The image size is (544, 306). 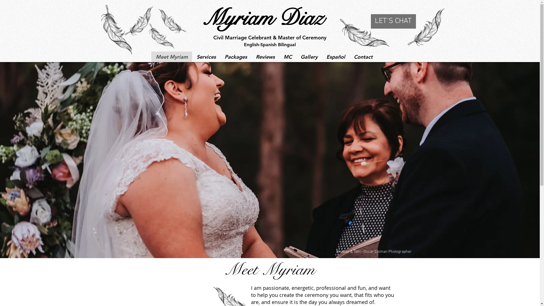 What do you see at coordinates (265, 57) in the screenshot?
I see `Reviews` at bounding box center [265, 57].